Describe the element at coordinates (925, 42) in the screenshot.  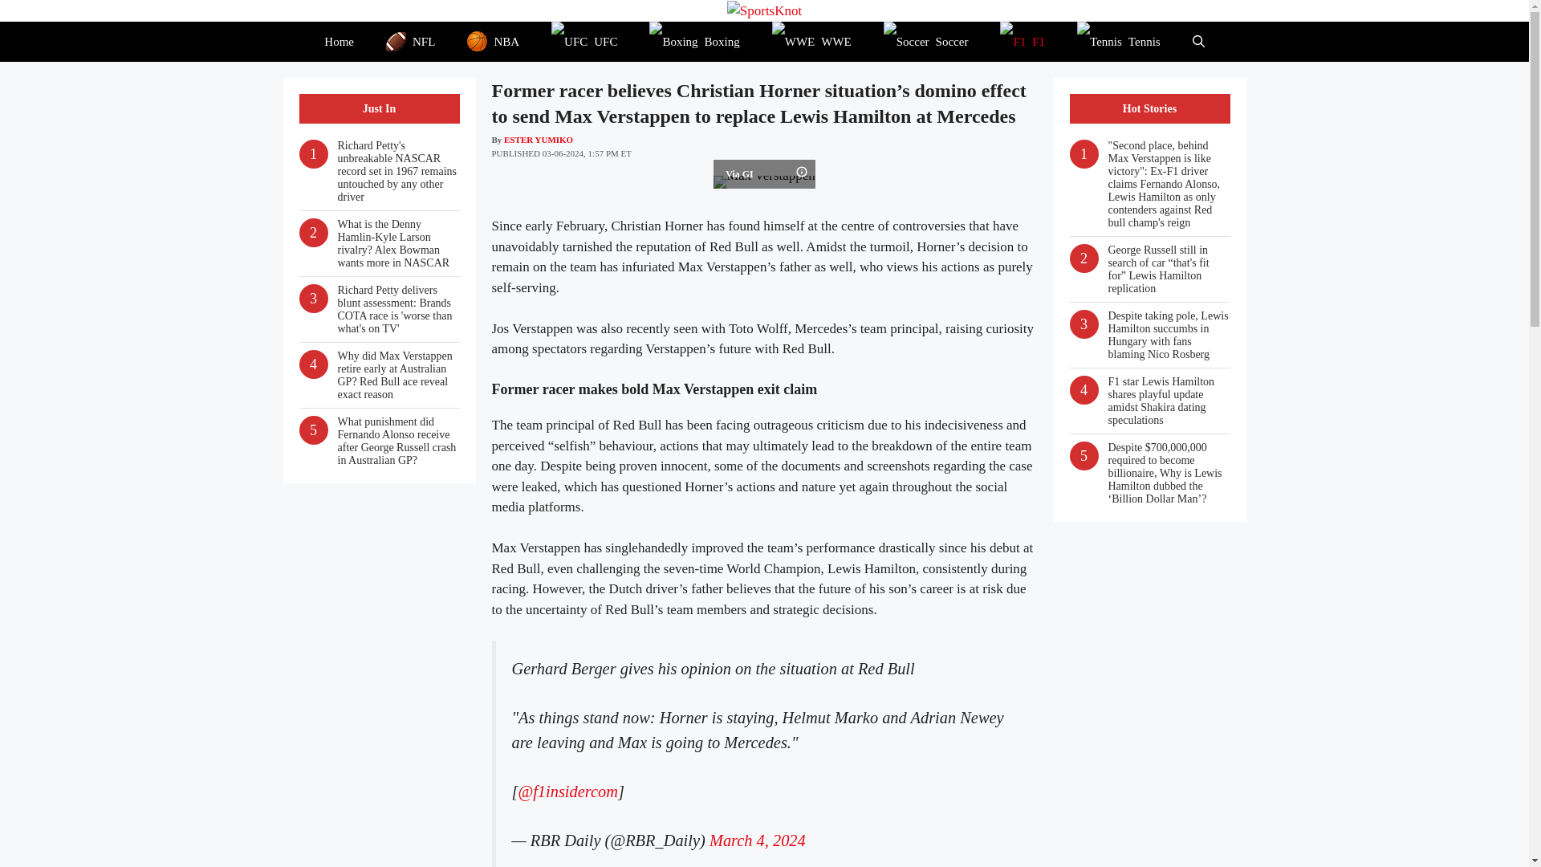
I see `Soccer` at that location.